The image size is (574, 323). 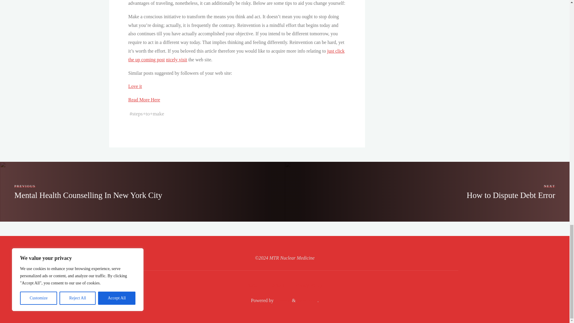 What do you see at coordinates (135, 86) in the screenshot?
I see `Love it` at bounding box center [135, 86].